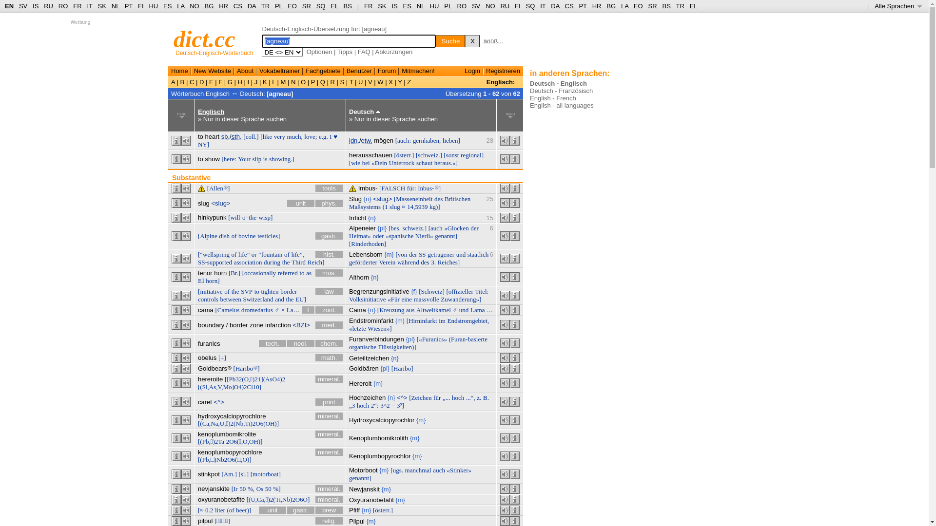  Describe the element at coordinates (182, 82) in the screenshot. I see `B` at that location.